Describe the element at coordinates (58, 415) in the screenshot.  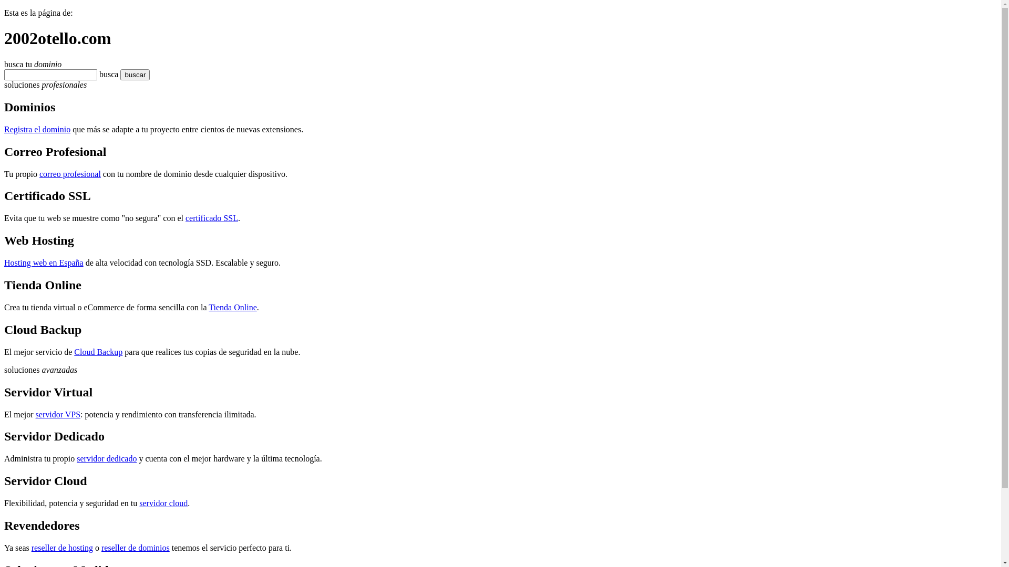
I see `servidor VPS` at that location.